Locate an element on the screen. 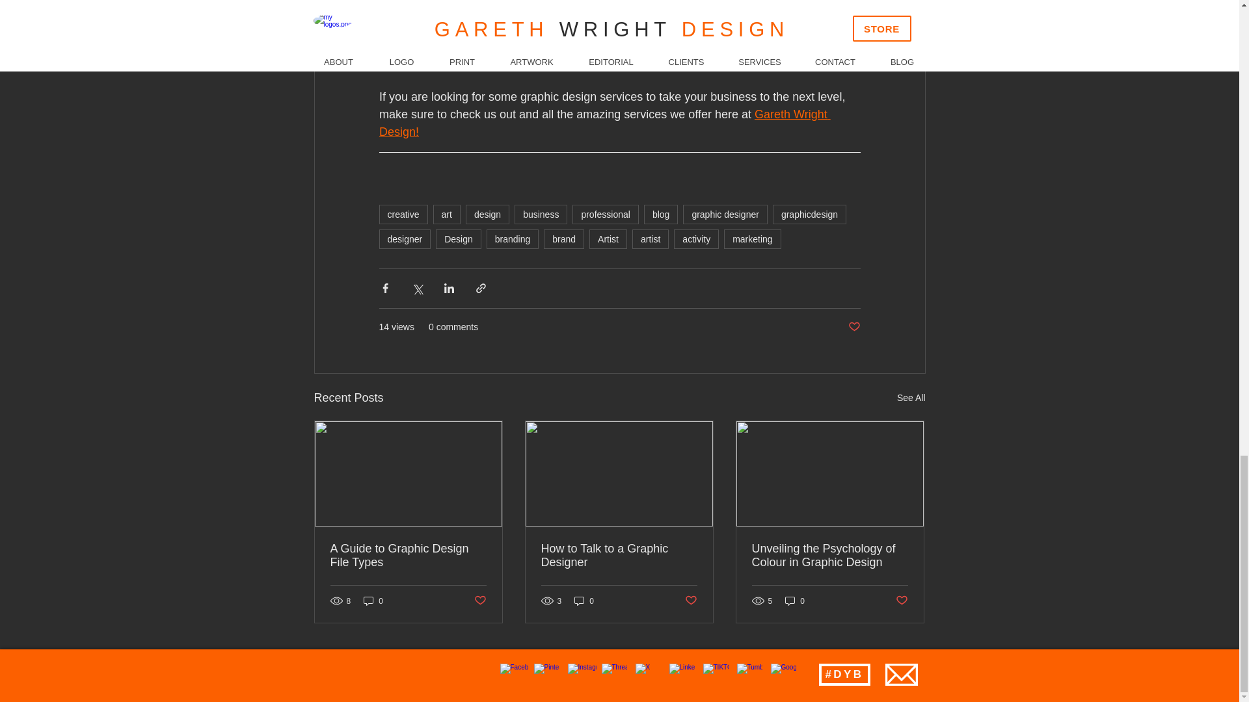 This screenshot has width=1249, height=702. business is located at coordinates (541, 214).